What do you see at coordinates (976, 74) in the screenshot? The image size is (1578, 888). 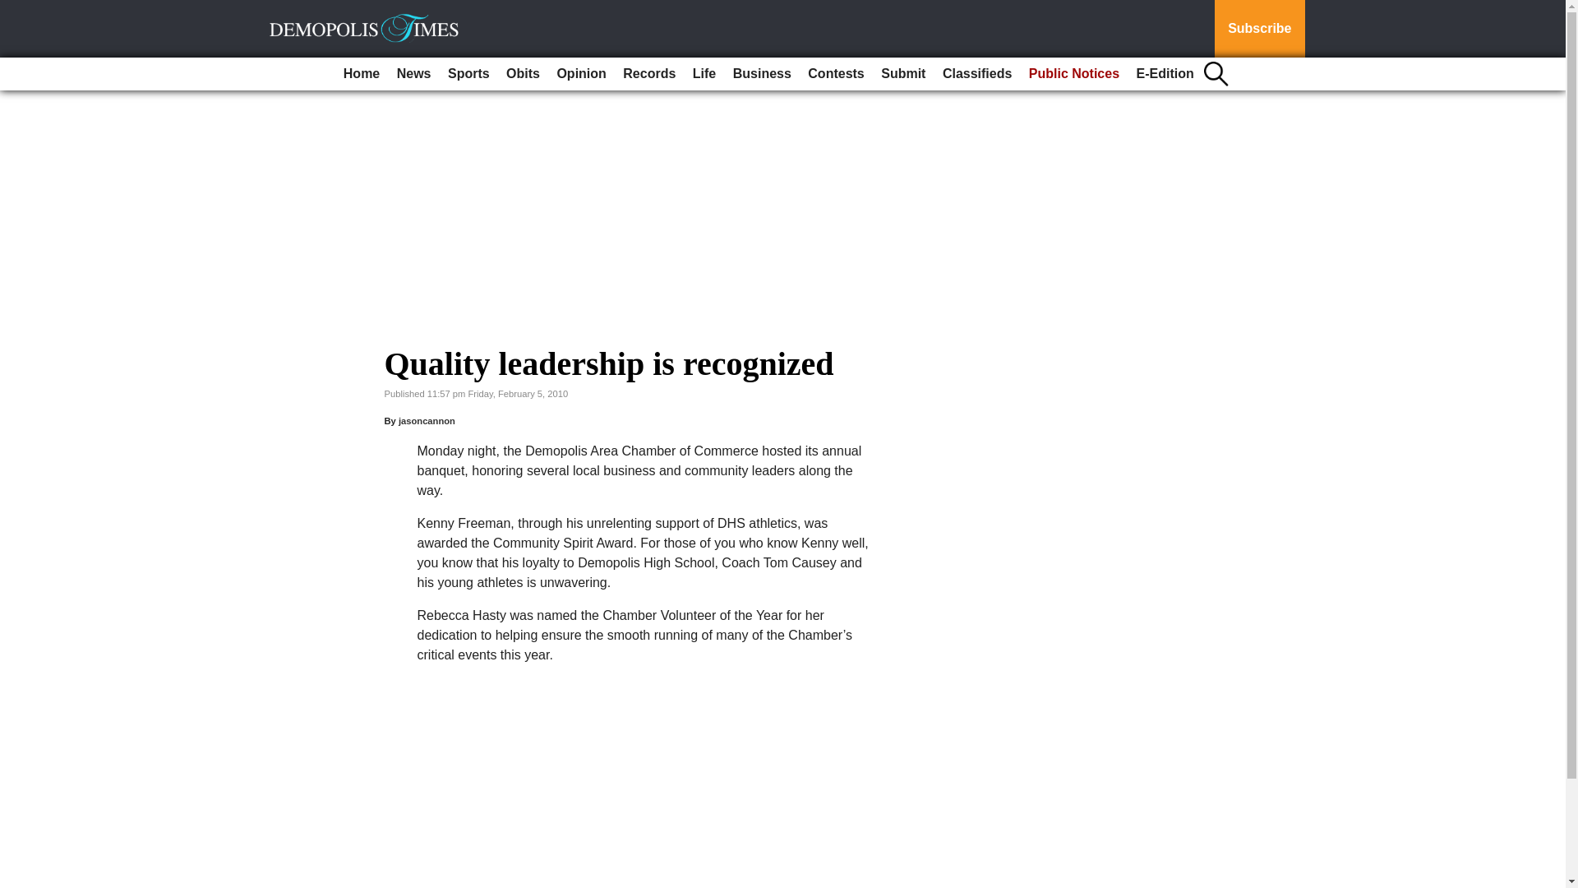 I see `Classifieds` at bounding box center [976, 74].